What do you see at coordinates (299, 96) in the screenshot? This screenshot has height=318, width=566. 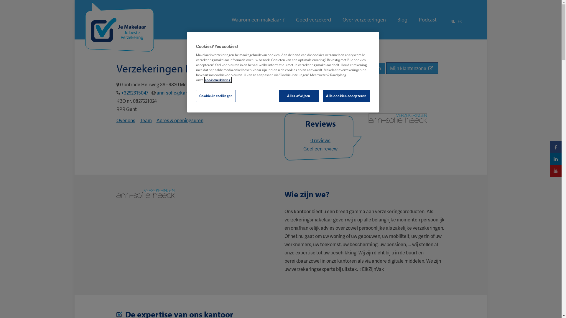 I see `Alles afwijzen` at bounding box center [299, 96].